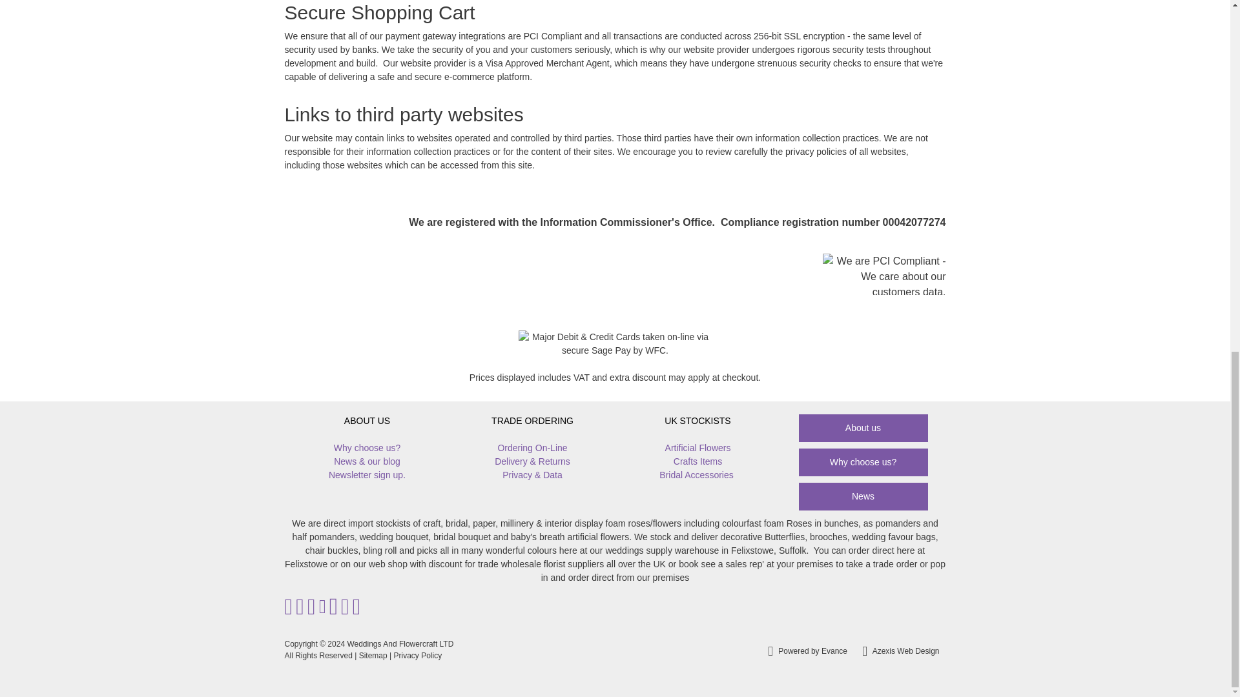 Image resolution: width=1240 pixels, height=697 pixels. What do you see at coordinates (863, 496) in the screenshot?
I see `News` at bounding box center [863, 496].